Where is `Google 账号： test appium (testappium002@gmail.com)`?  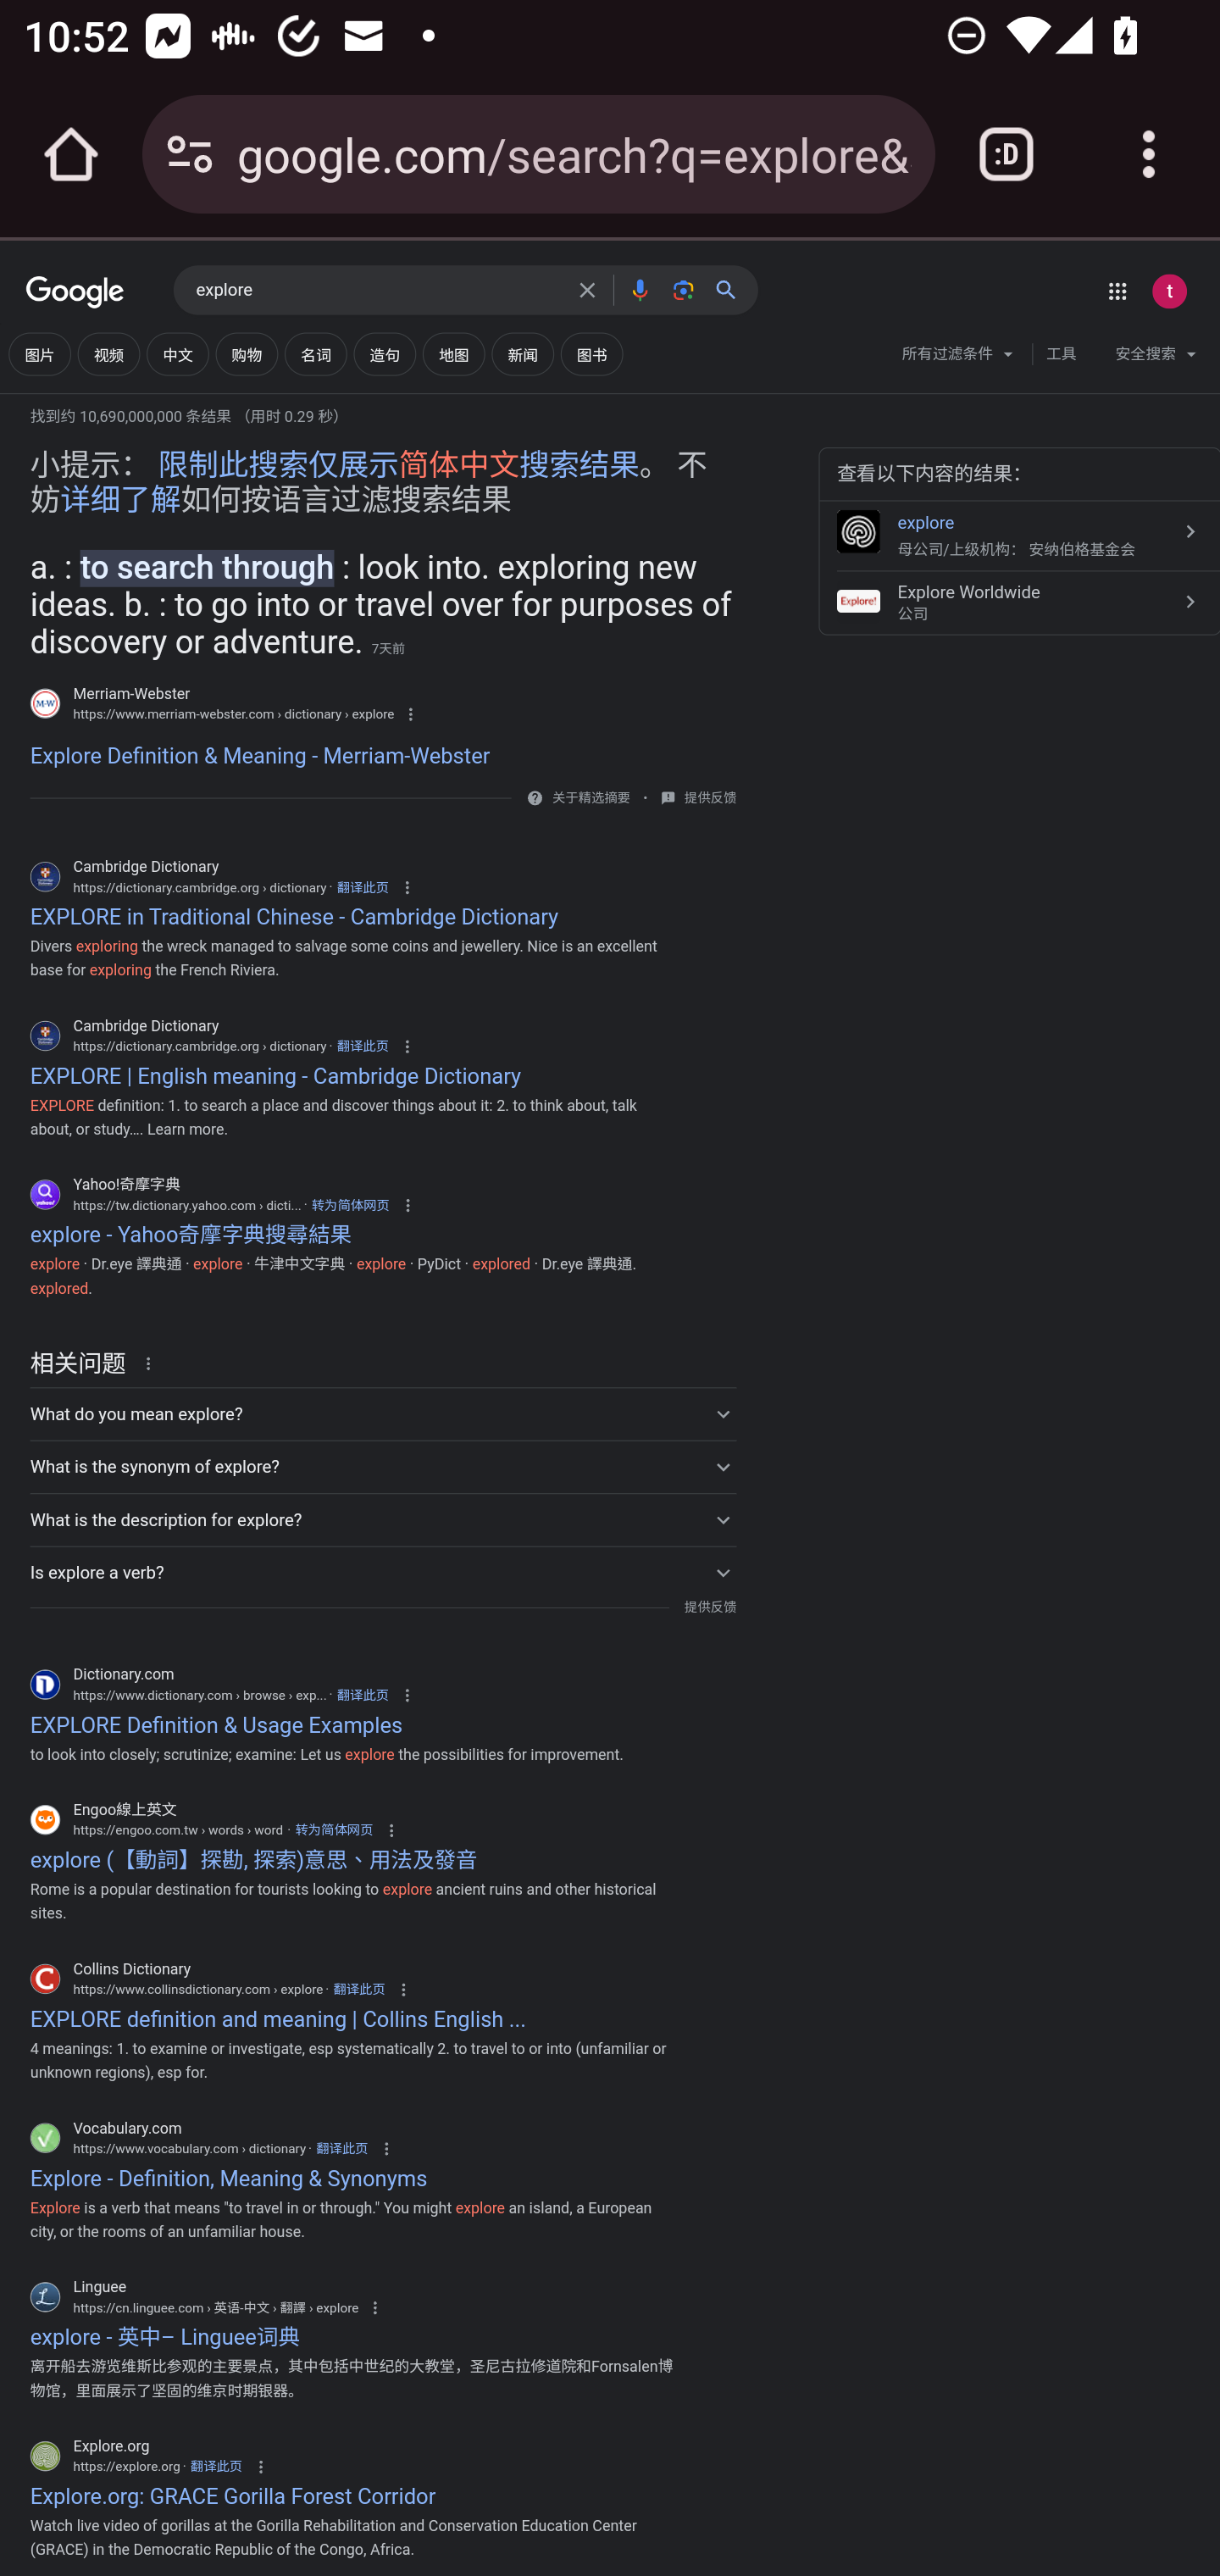
Google 账号： test appium (testappium002@gmail.com) is located at coordinates (1169, 291).